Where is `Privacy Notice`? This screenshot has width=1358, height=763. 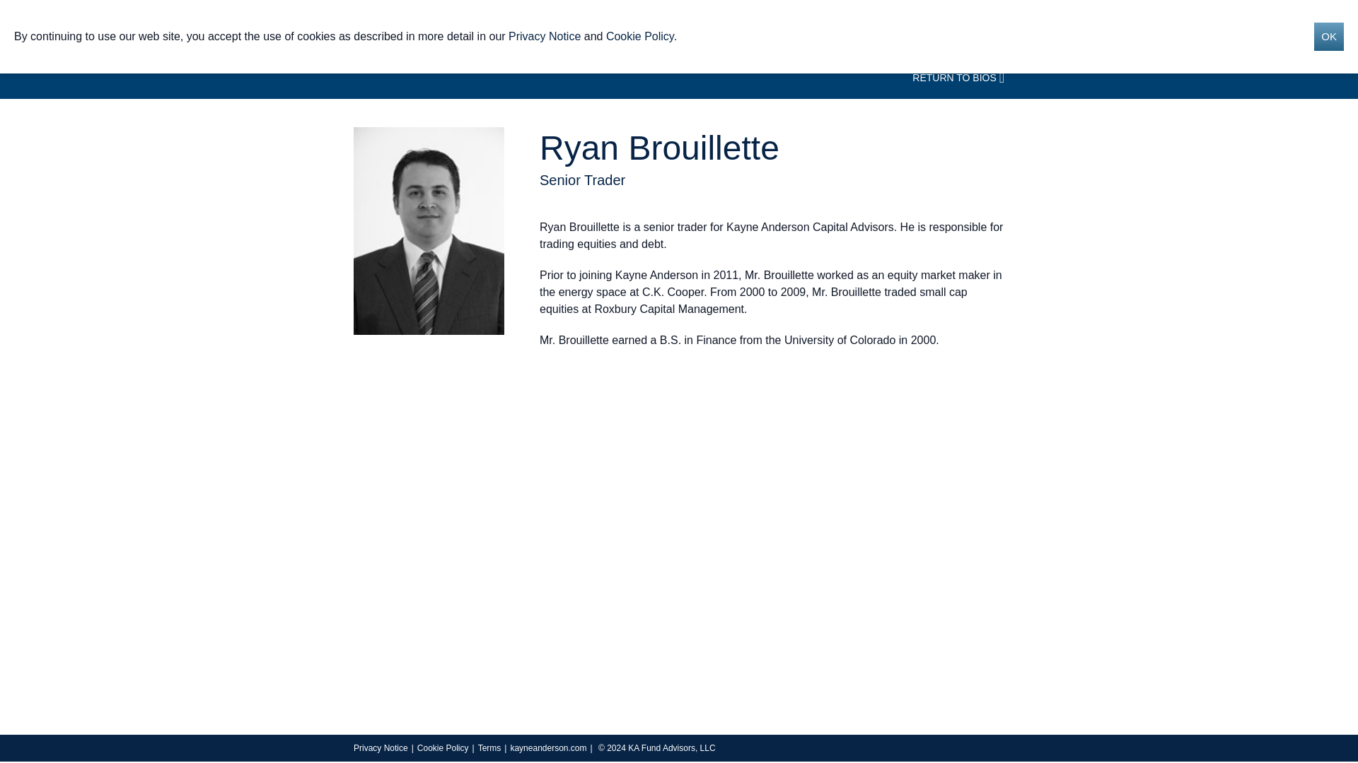 Privacy Notice is located at coordinates (545, 37).